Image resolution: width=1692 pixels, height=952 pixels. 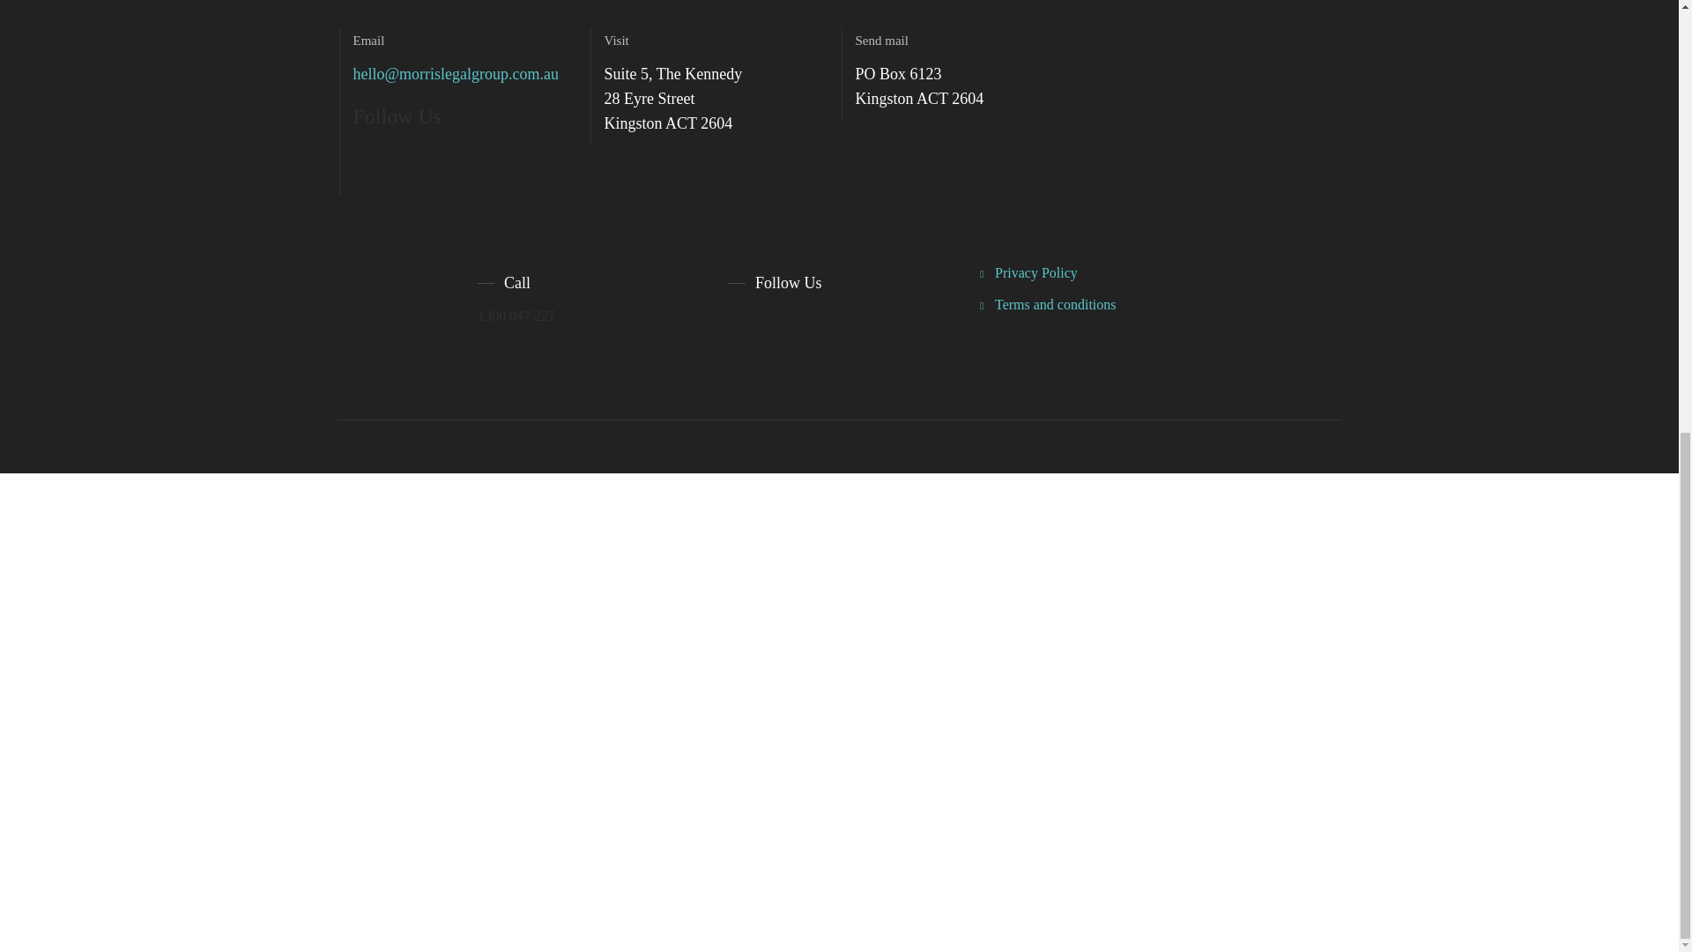 What do you see at coordinates (367, 160) in the screenshot?
I see `Facebook` at bounding box center [367, 160].